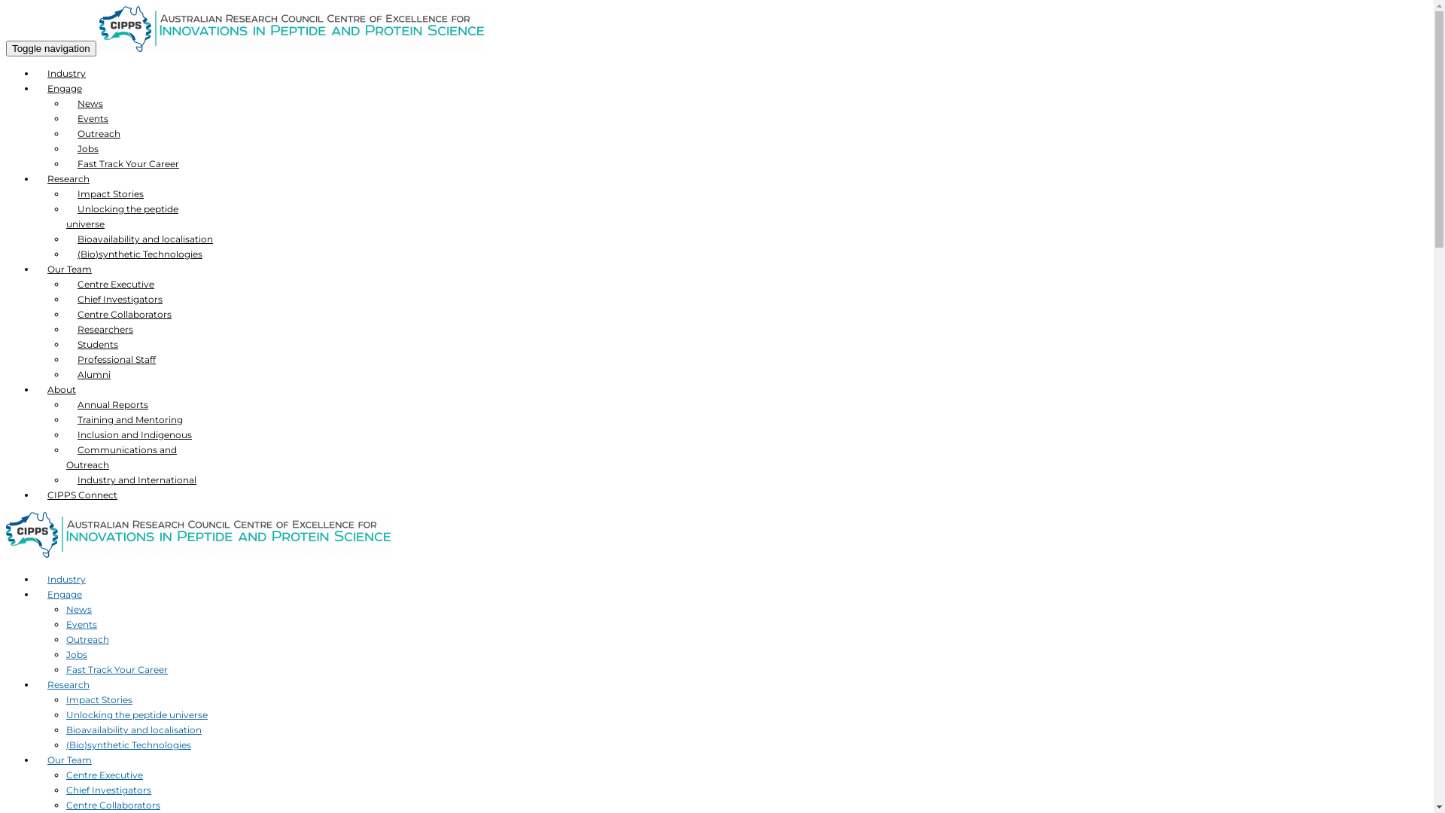  Describe the element at coordinates (105, 330) in the screenshot. I see `Researchers` at that location.